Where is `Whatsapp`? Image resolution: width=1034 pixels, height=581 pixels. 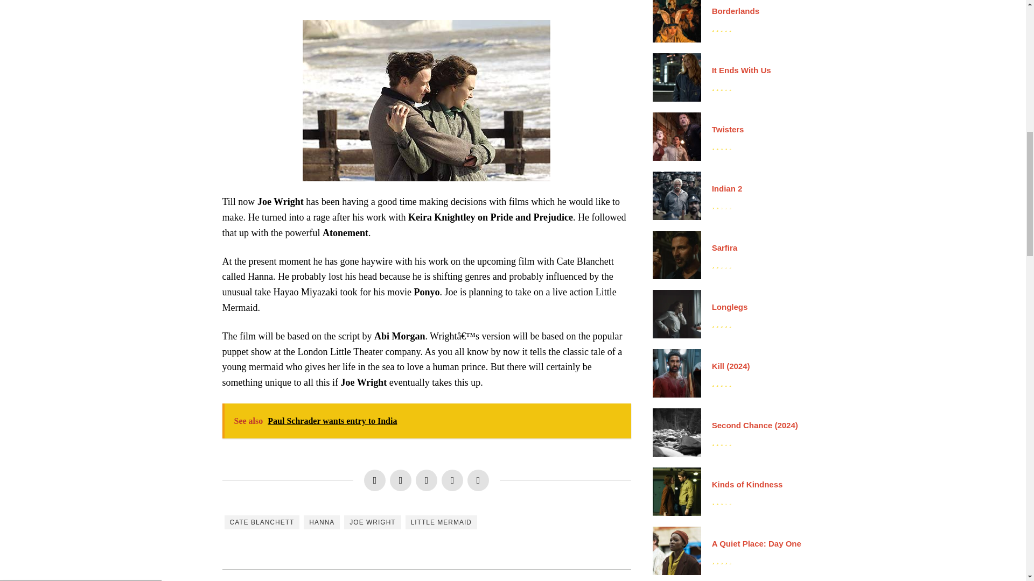
Whatsapp is located at coordinates (452, 480).